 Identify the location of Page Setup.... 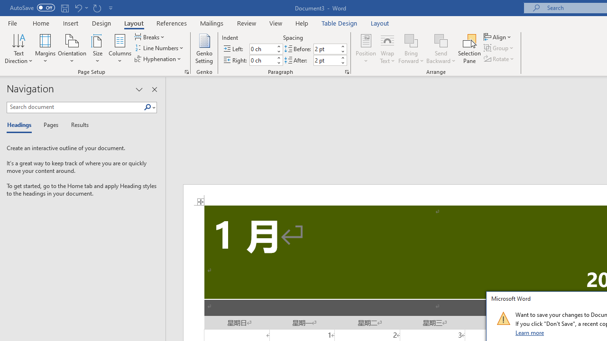
(187, 72).